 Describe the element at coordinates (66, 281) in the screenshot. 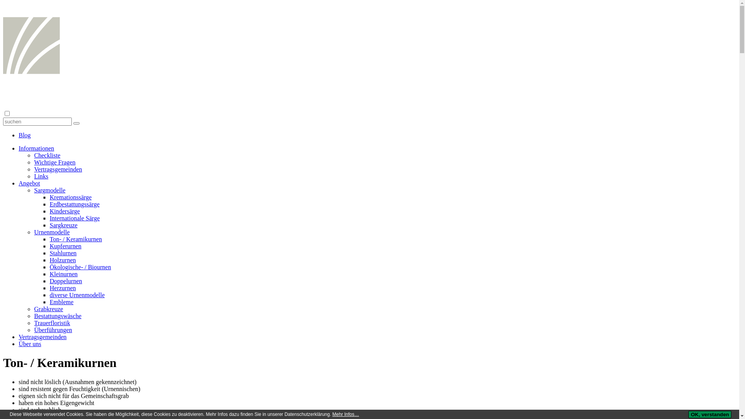

I see `Doppelurnen` at that location.